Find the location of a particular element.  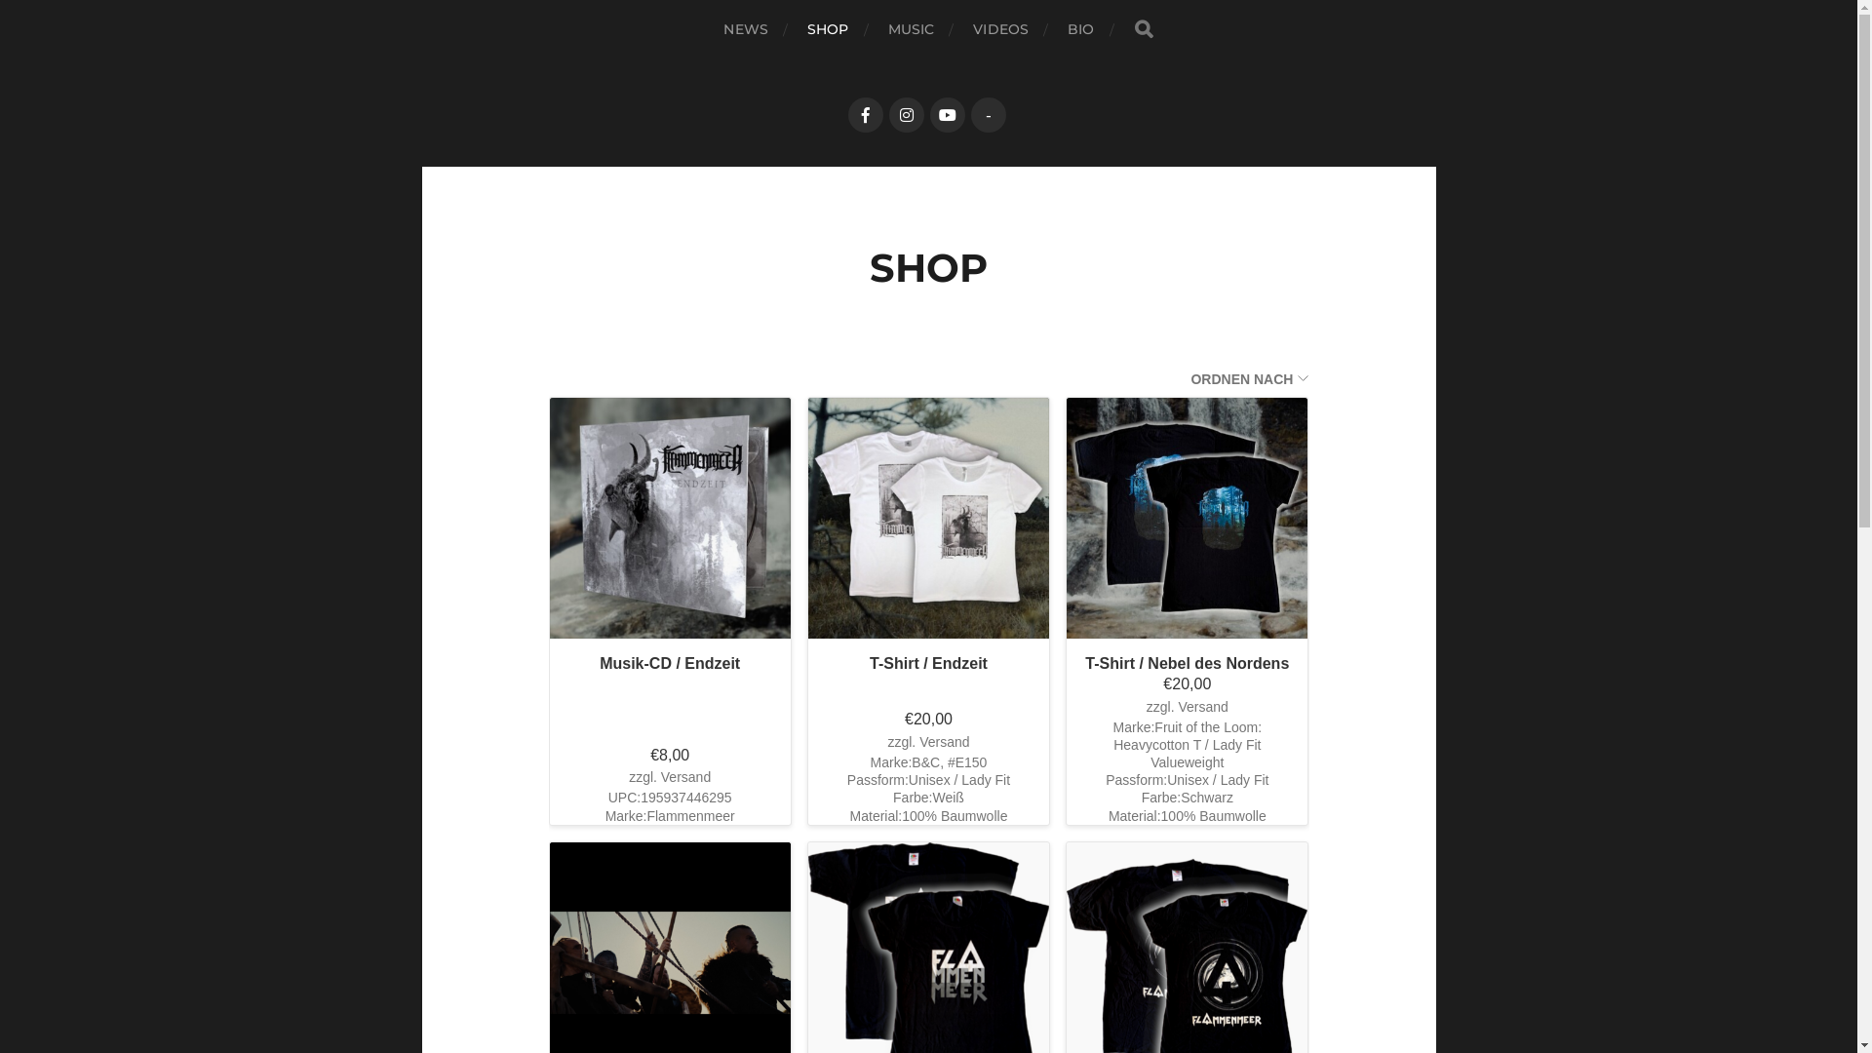

Musik-CD / Endzeit is located at coordinates (671, 665).